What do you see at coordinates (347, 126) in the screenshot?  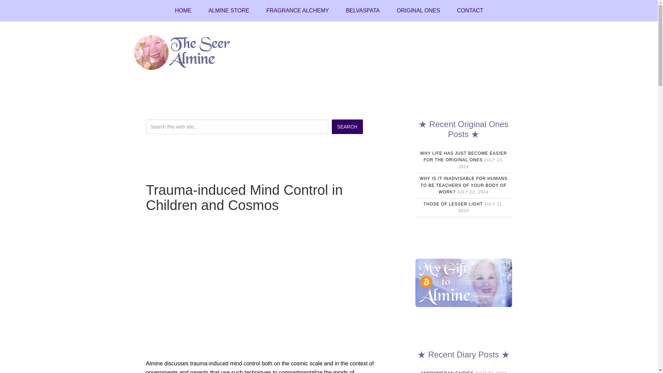 I see `Search` at bounding box center [347, 126].